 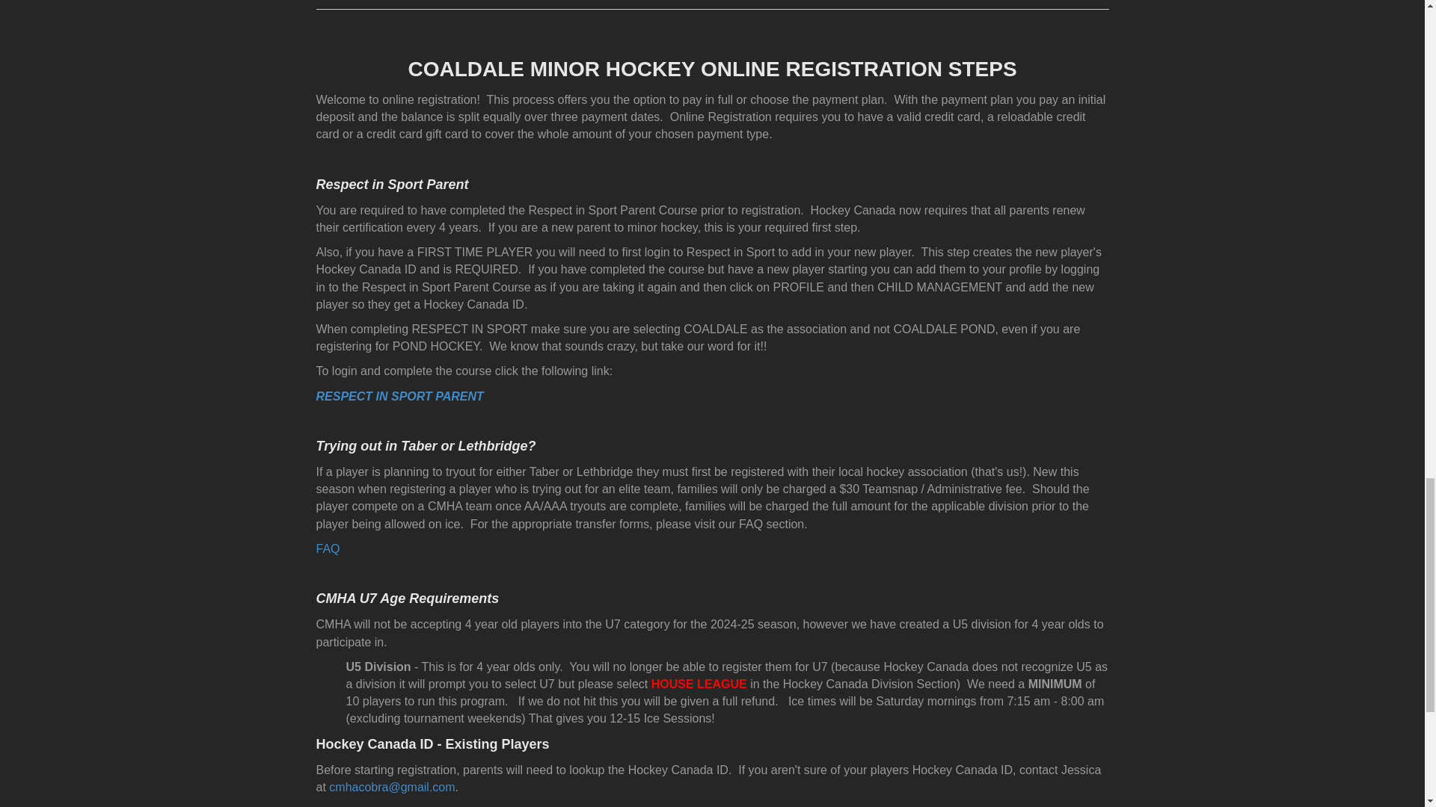 I want to click on RESPECT IN SPORT PARENT, so click(x=399, y=396).